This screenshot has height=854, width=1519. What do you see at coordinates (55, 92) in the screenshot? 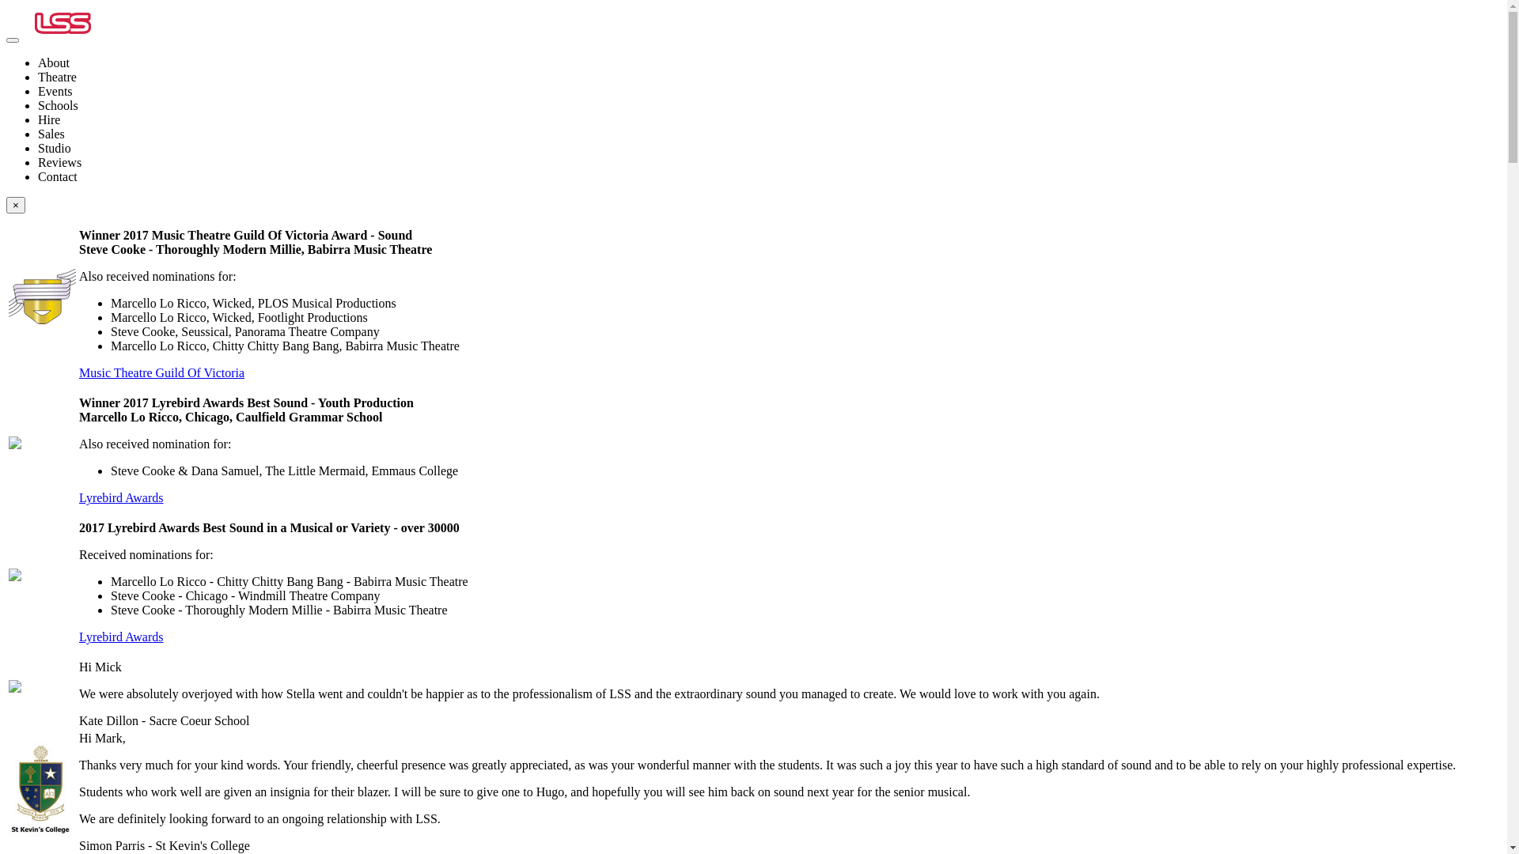
I see `Events` at bounding box center [55, 92].